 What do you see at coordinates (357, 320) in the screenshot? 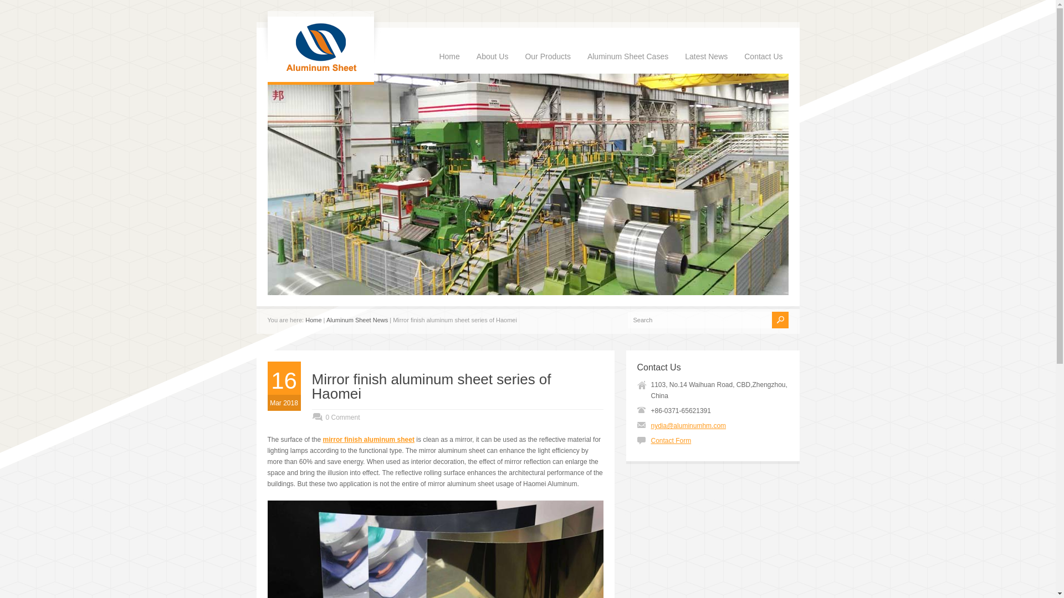
I see `Aluminum Sheet News` at bounding box center [357, 320].